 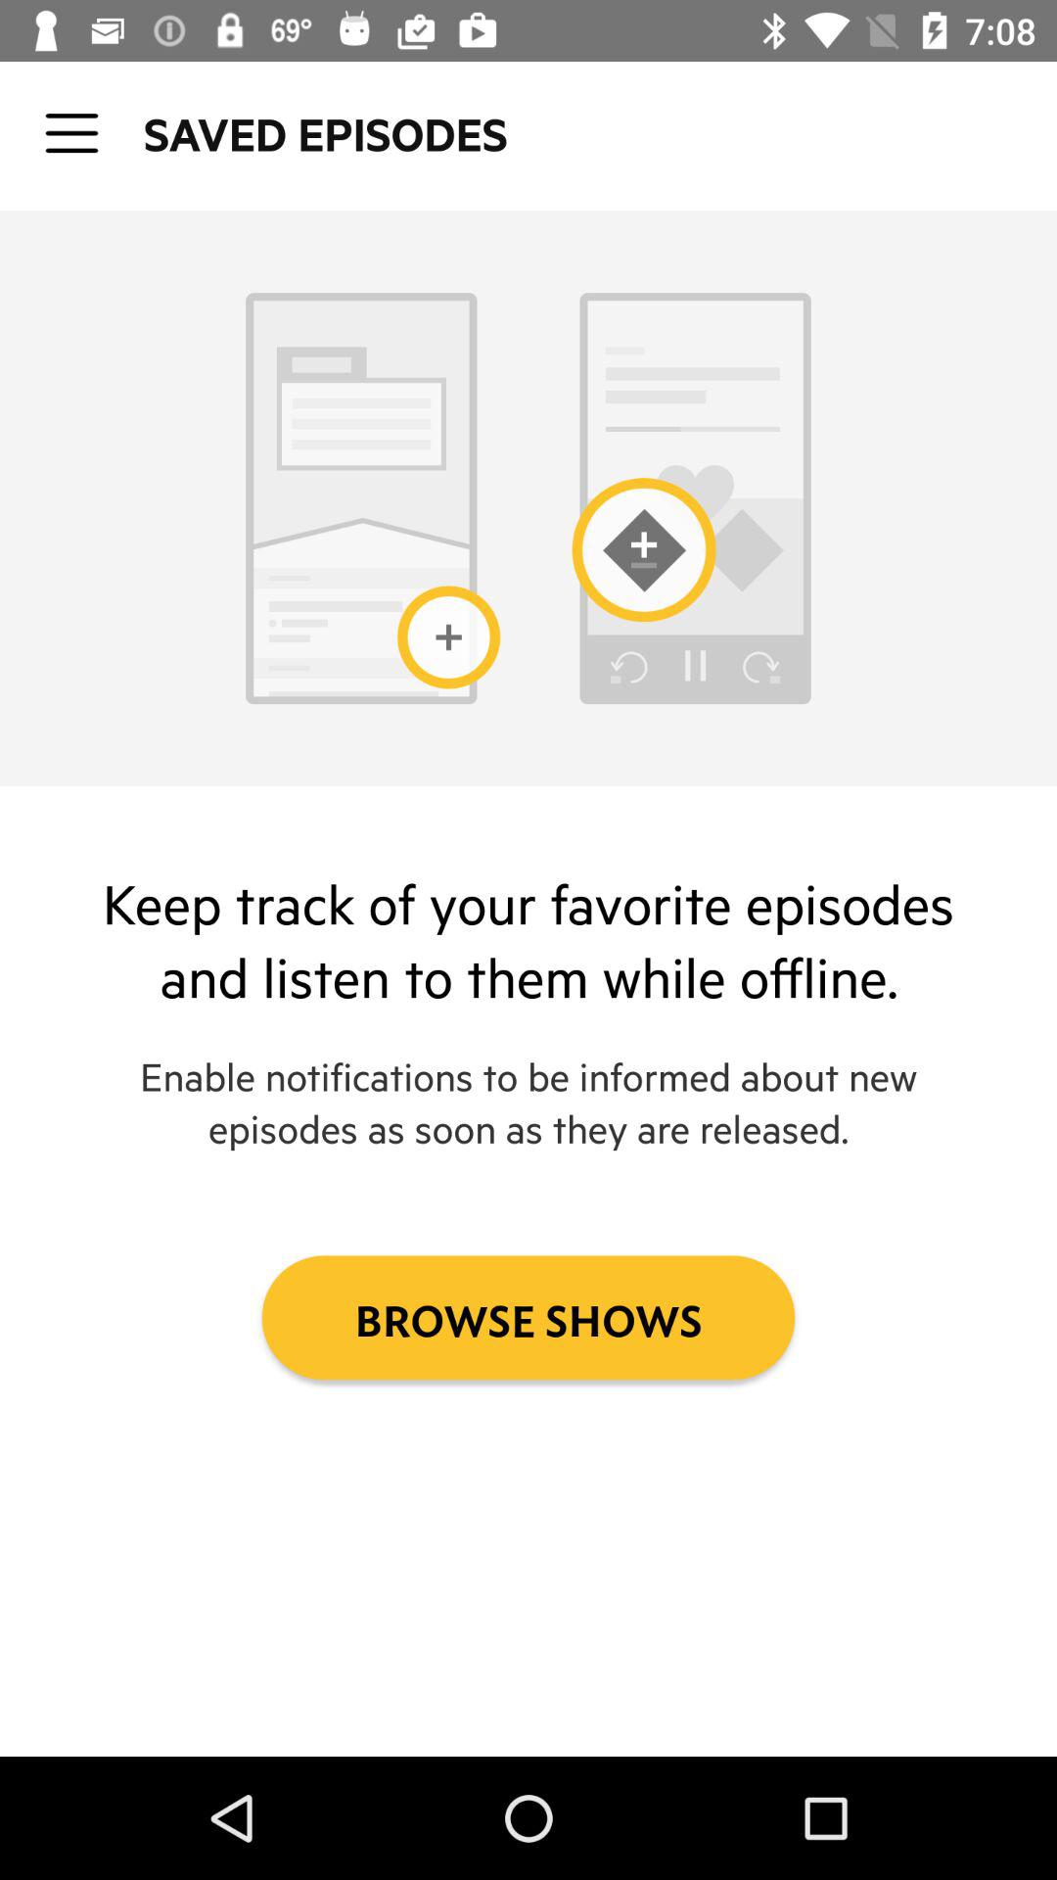 What do you see at coordinates (528, 1318) in the screenshot?
I see `launch the icon below enable notifications to` at bounding box center [528, 1318].